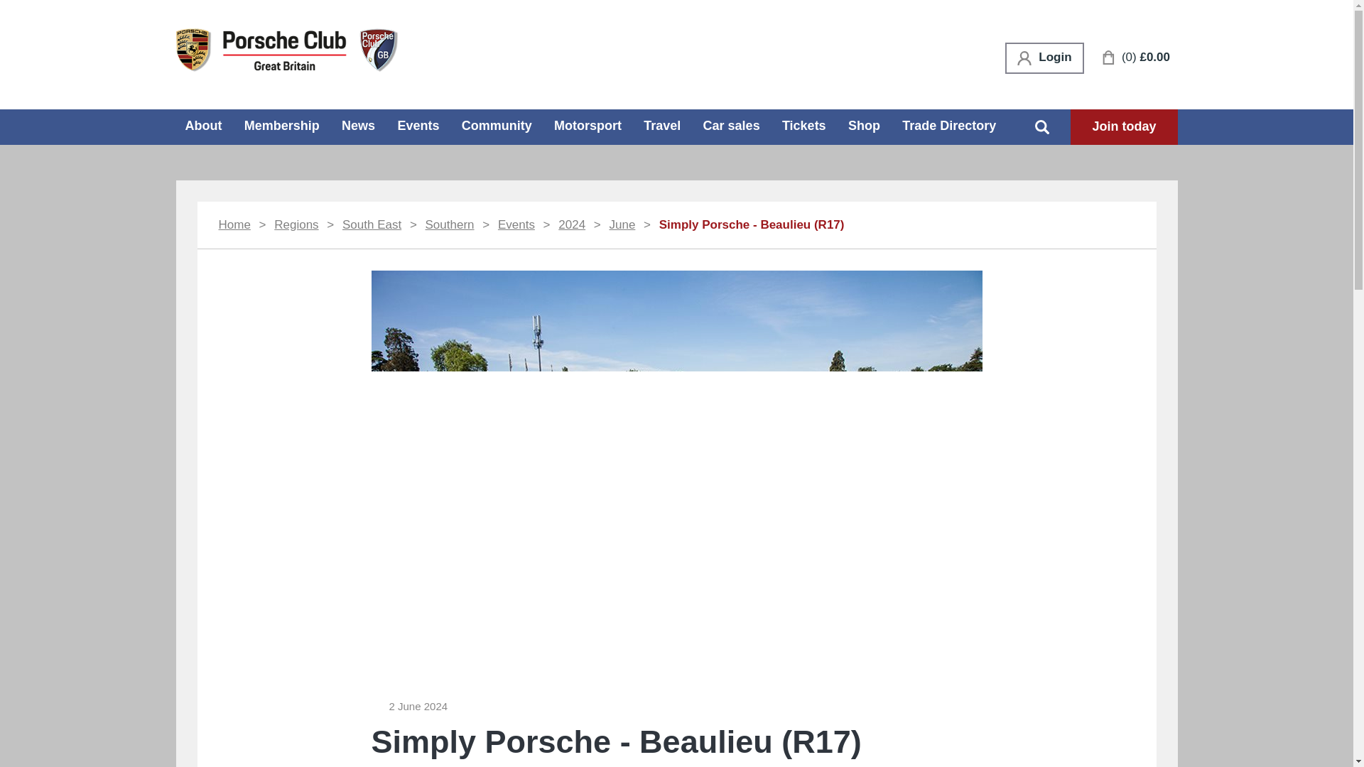 This screenshot has width=1364, height=767. Describe the element at coordinates (287, 50) in the screenshot. I see `The heart of Porsche ownership and enjoyment in the UK` at that location.